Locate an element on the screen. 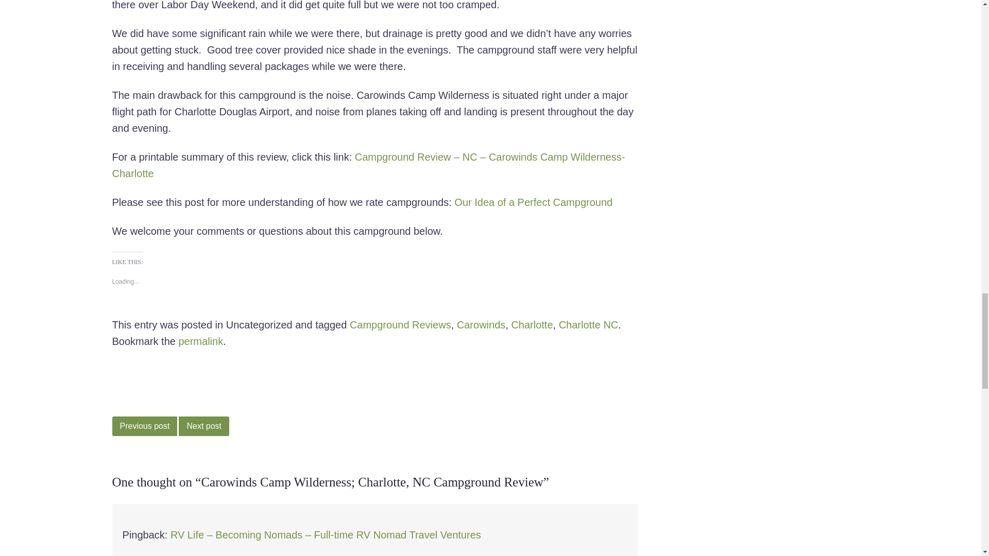  Campground Review - NC - Carowinds Camp Wilderness-Charlotte is located at coordinates (369, 165).